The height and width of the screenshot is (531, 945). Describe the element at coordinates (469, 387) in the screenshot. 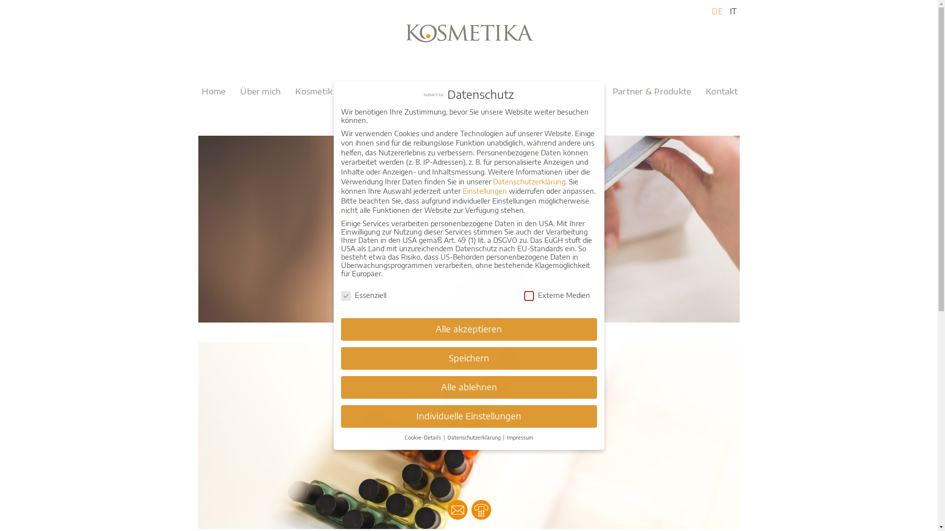

I see `Alle ablehnen` at that location.